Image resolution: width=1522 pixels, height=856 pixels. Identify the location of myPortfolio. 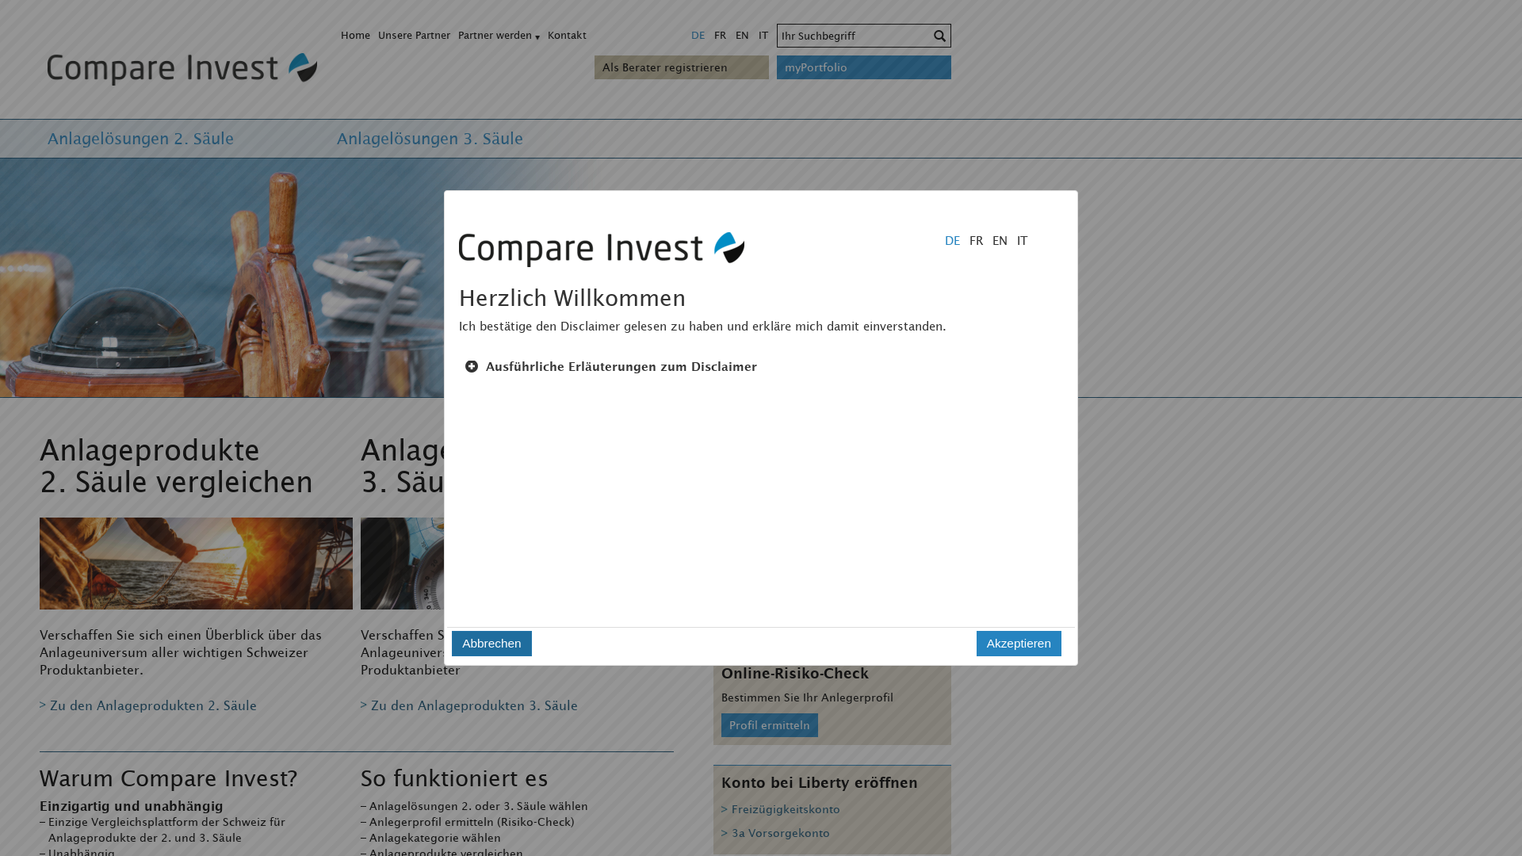
(864, 67).